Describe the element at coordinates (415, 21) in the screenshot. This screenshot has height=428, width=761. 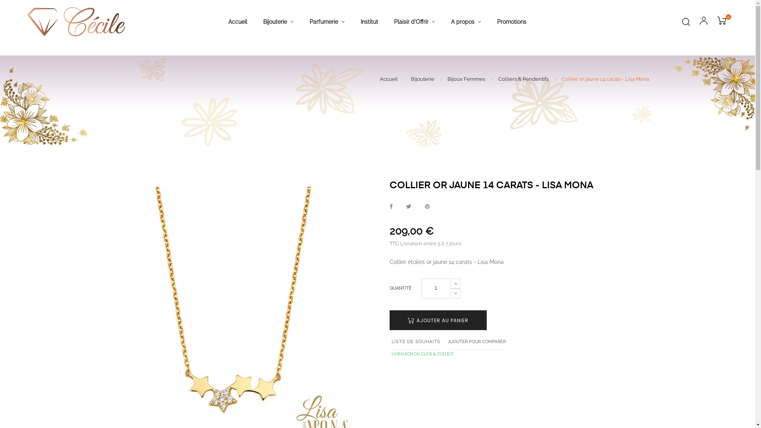
I see `Plaisir d'Offrir` at that location.